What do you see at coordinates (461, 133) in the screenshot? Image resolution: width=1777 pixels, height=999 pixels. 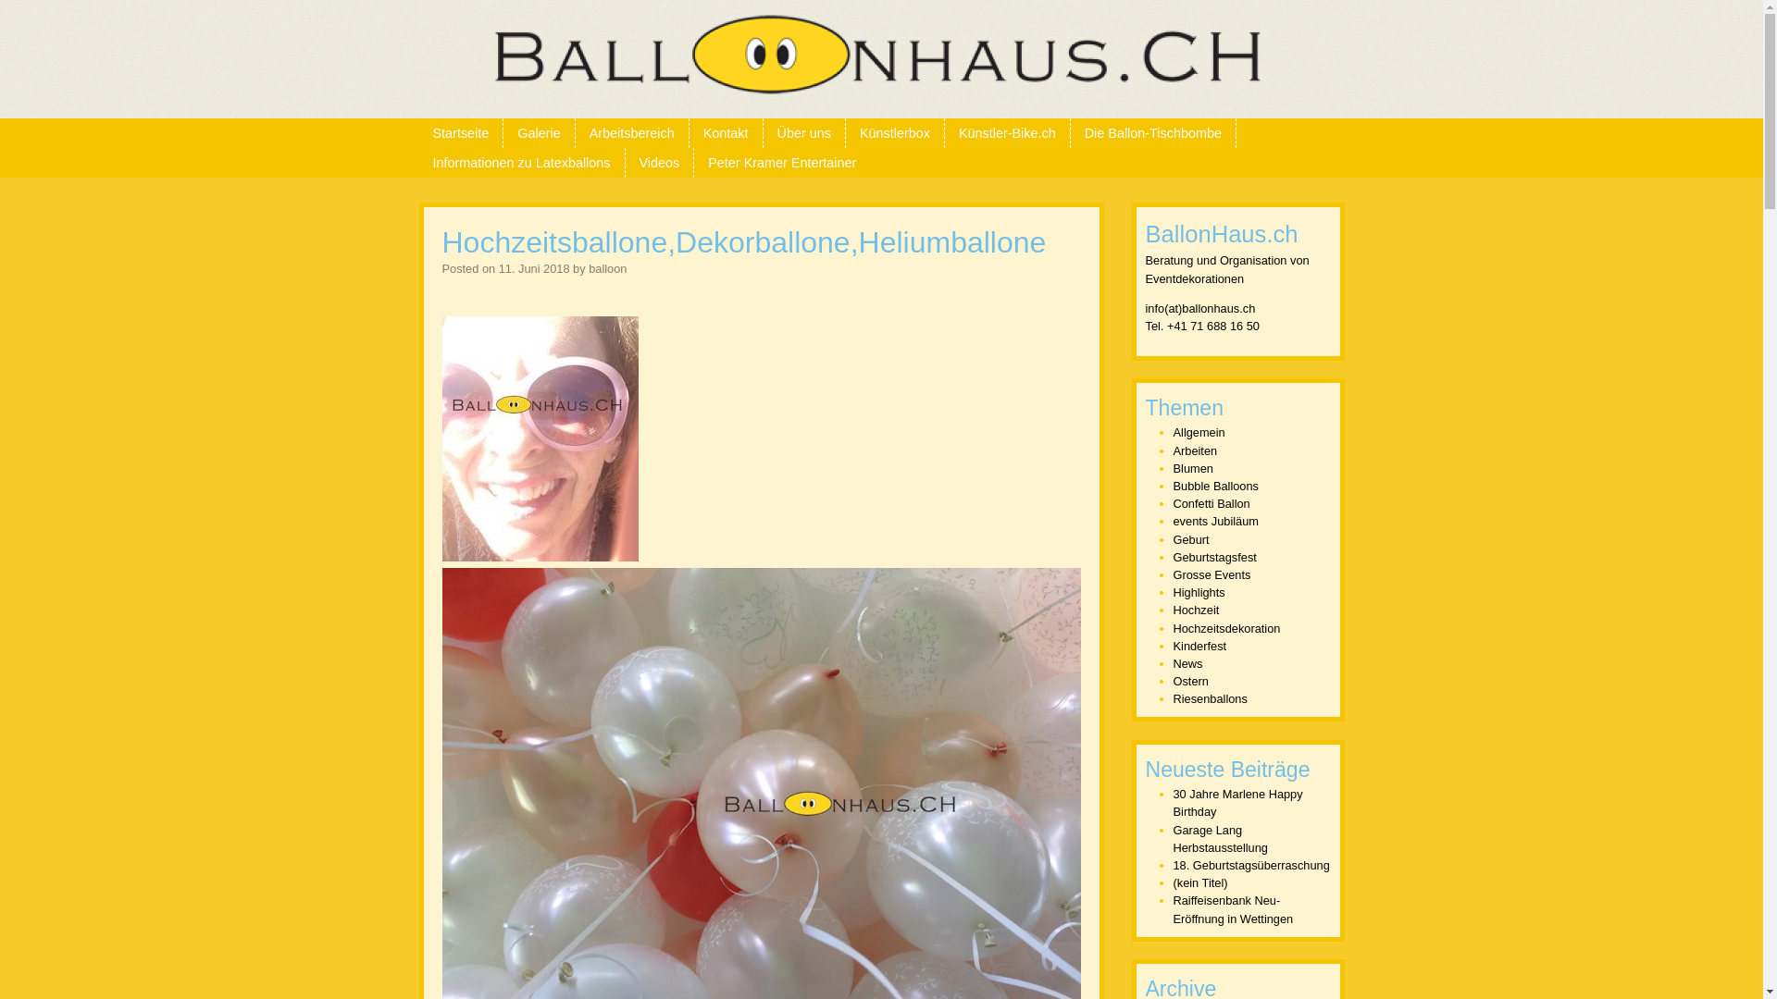 I see `Startseite` at bounding box center [461, 133].